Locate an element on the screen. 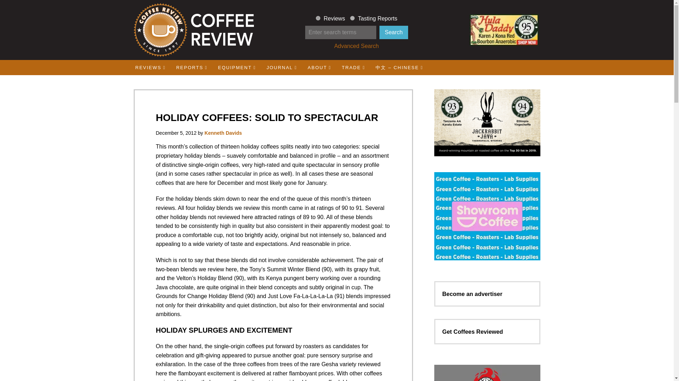 This screenshot has width=679, height=381. COFFEE REVIEW is located at coordinates (193, 30).